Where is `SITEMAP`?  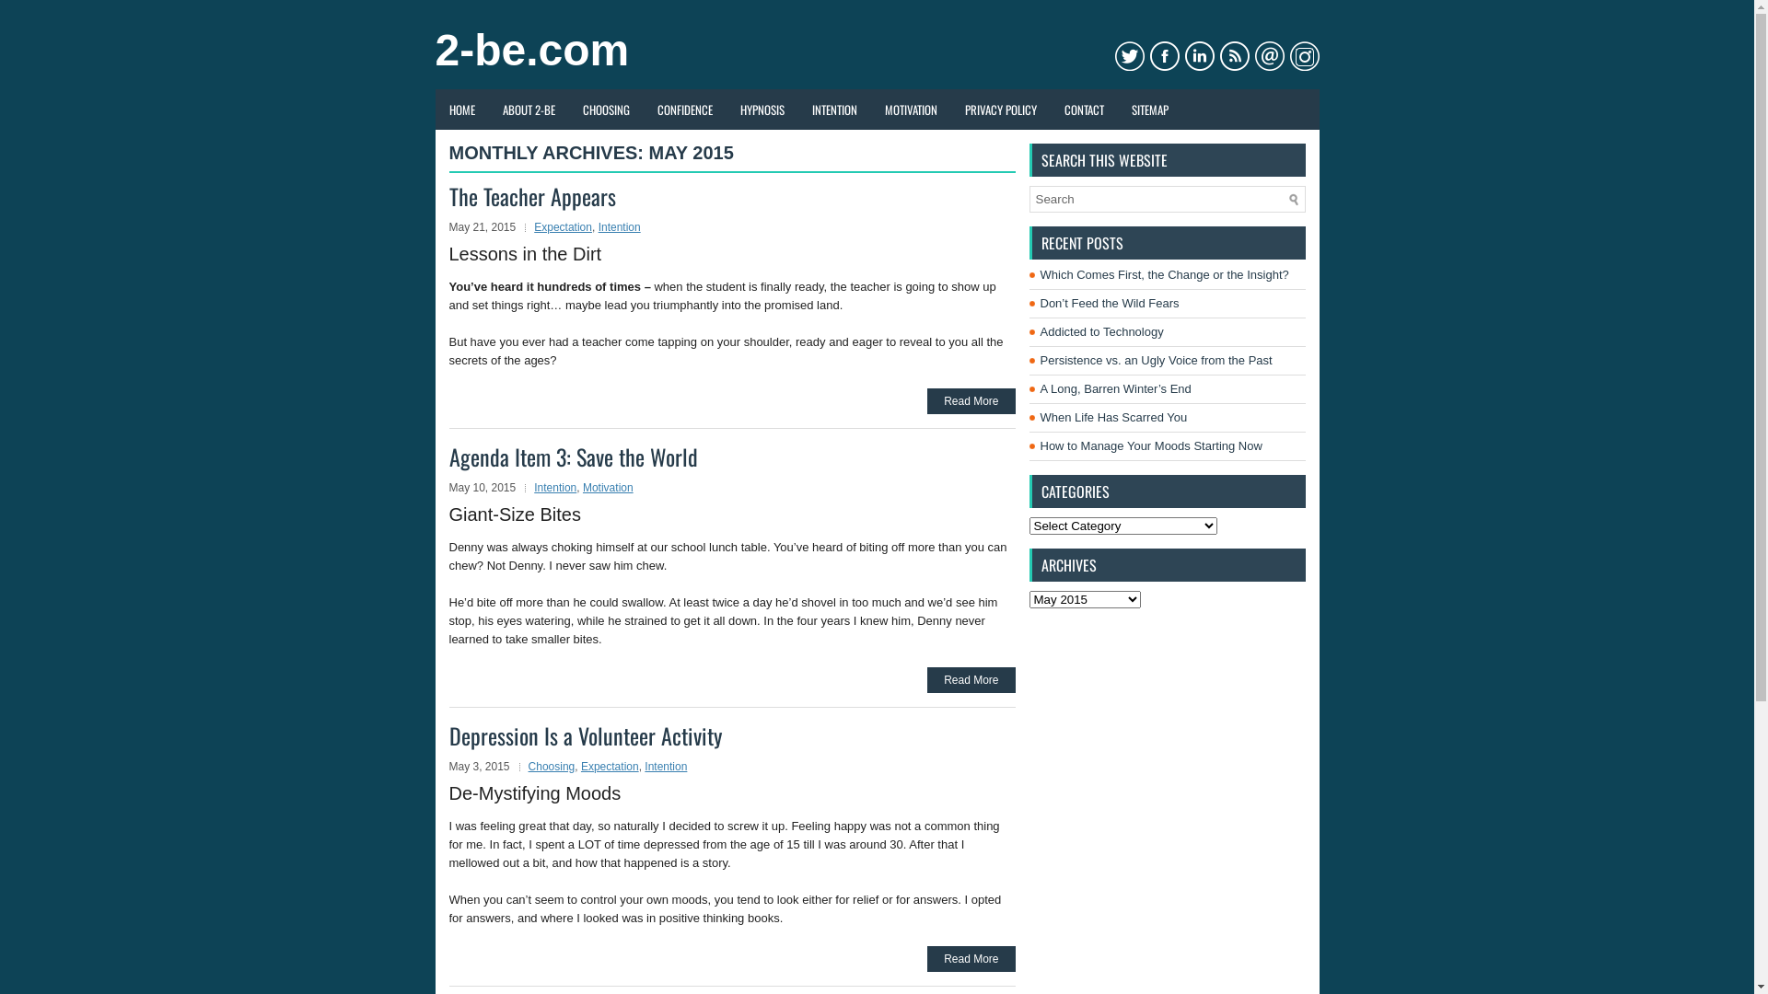 SITEMAP is located at coordinates (1150, 110).